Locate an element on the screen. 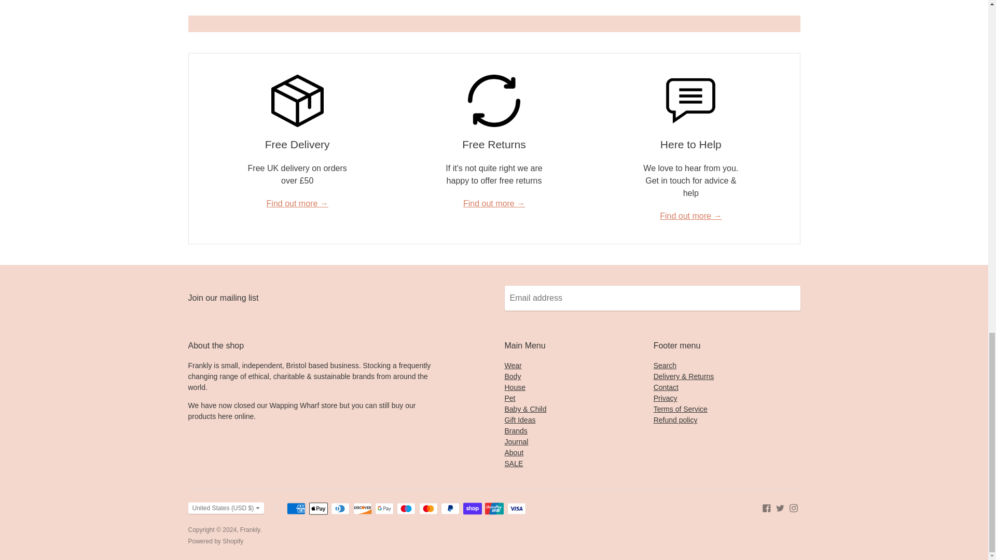 The width and height of the screenshot is (996, 560). Google Pay is located at coordinates (384, 508).